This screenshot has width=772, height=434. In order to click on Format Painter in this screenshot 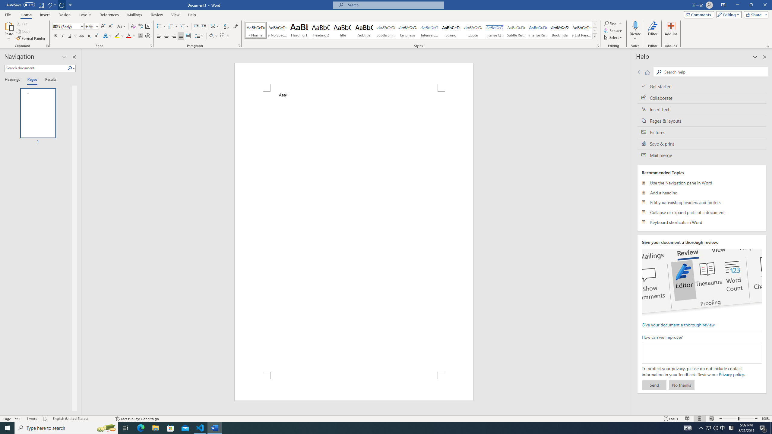, I will do `click(31, 39)`.